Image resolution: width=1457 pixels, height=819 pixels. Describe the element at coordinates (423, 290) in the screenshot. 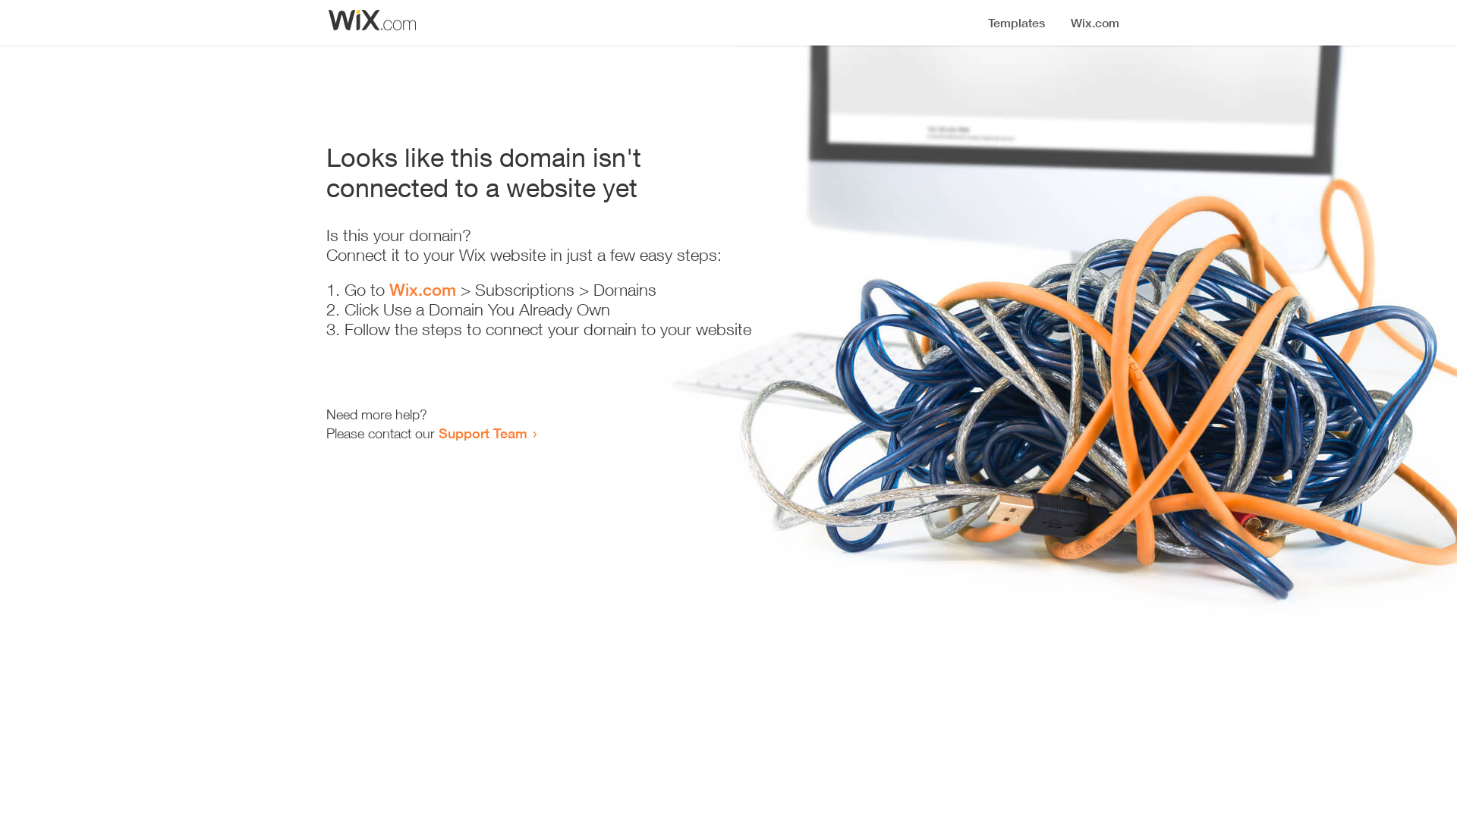

I see `Wix.com` at that location.